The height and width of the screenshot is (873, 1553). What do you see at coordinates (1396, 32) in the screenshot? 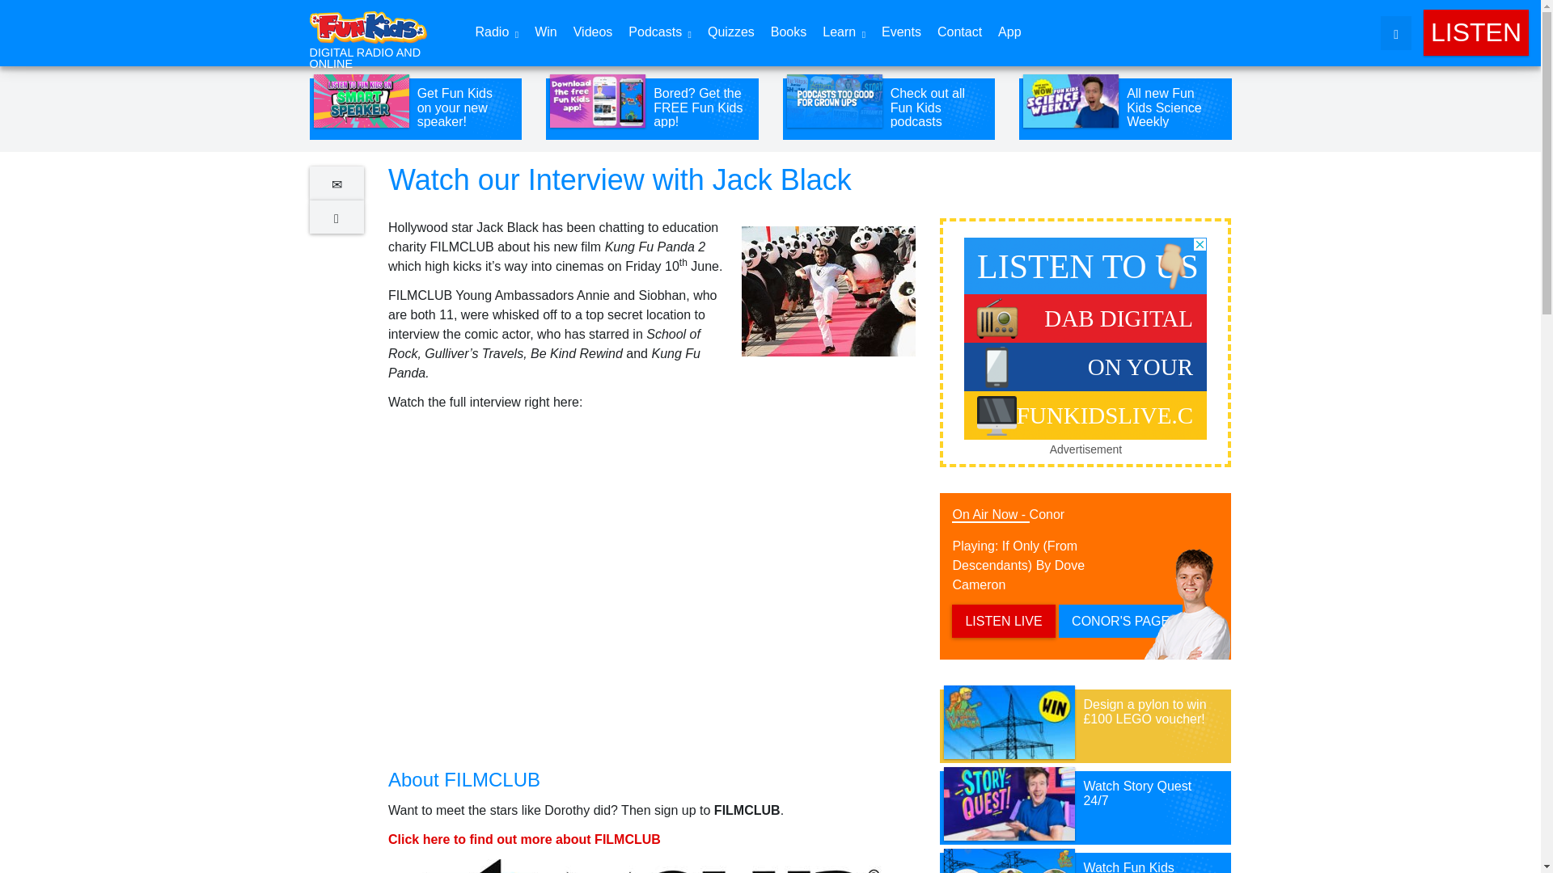
I see `SEARCH` at bounding box center [1396, 32].